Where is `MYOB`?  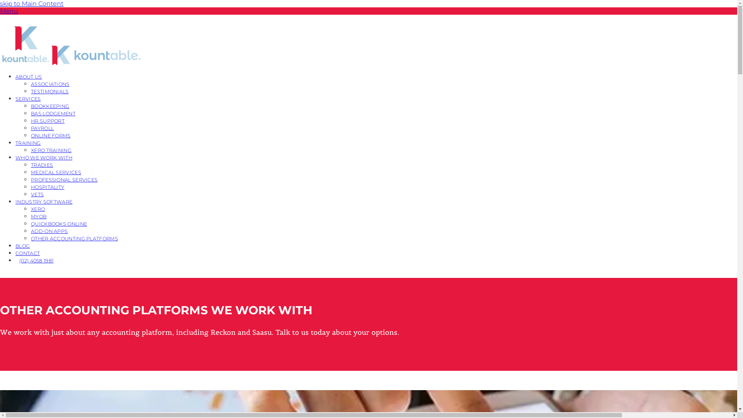 MYOB is located at coordinates (39, 216).